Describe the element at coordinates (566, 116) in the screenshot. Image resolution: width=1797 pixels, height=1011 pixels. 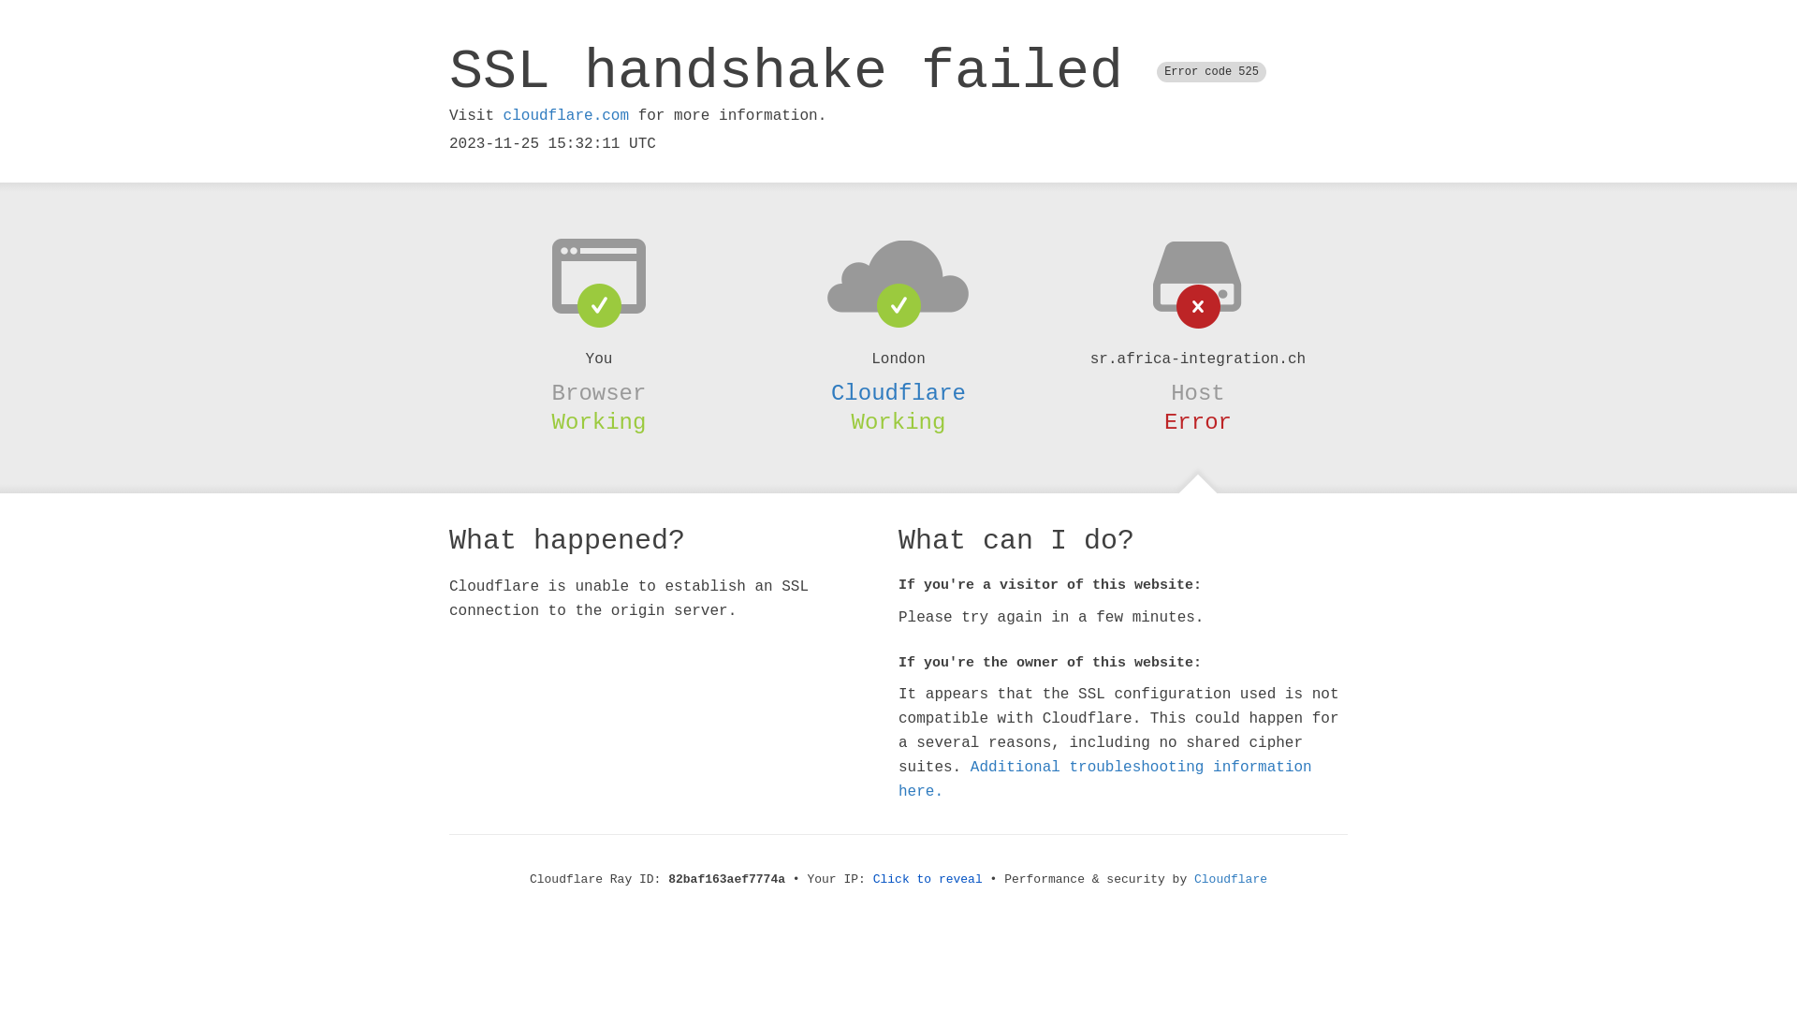
I see `cloudflare.com` at that location.